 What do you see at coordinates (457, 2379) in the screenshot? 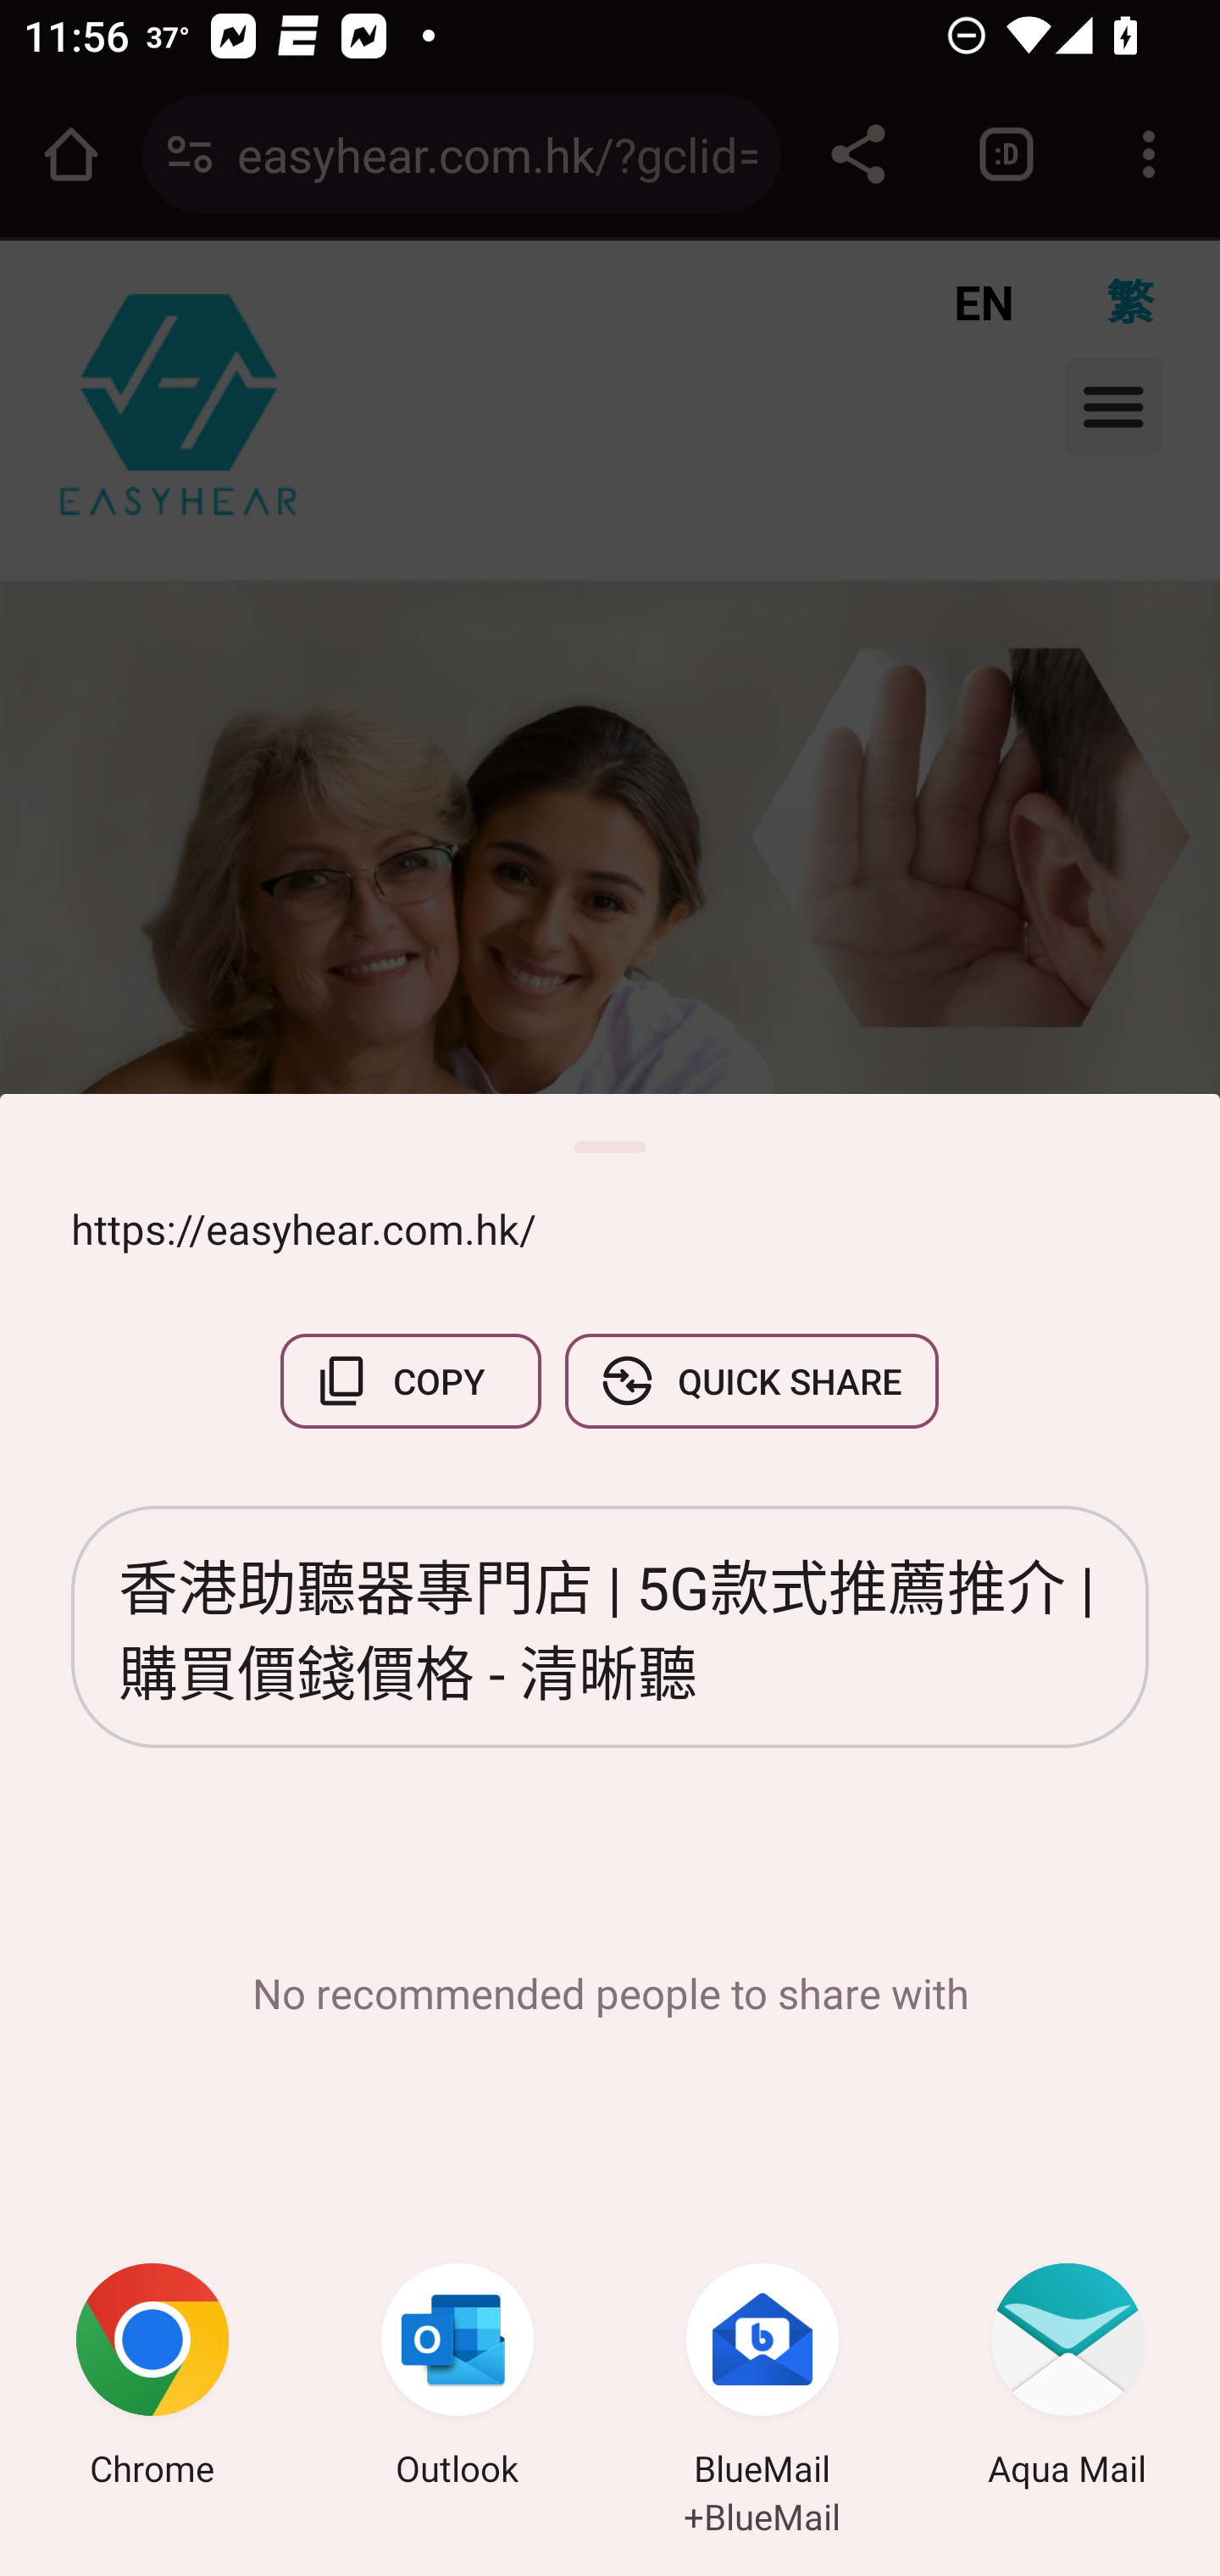
I see `Outlook` at bounding box center [457, 2379].